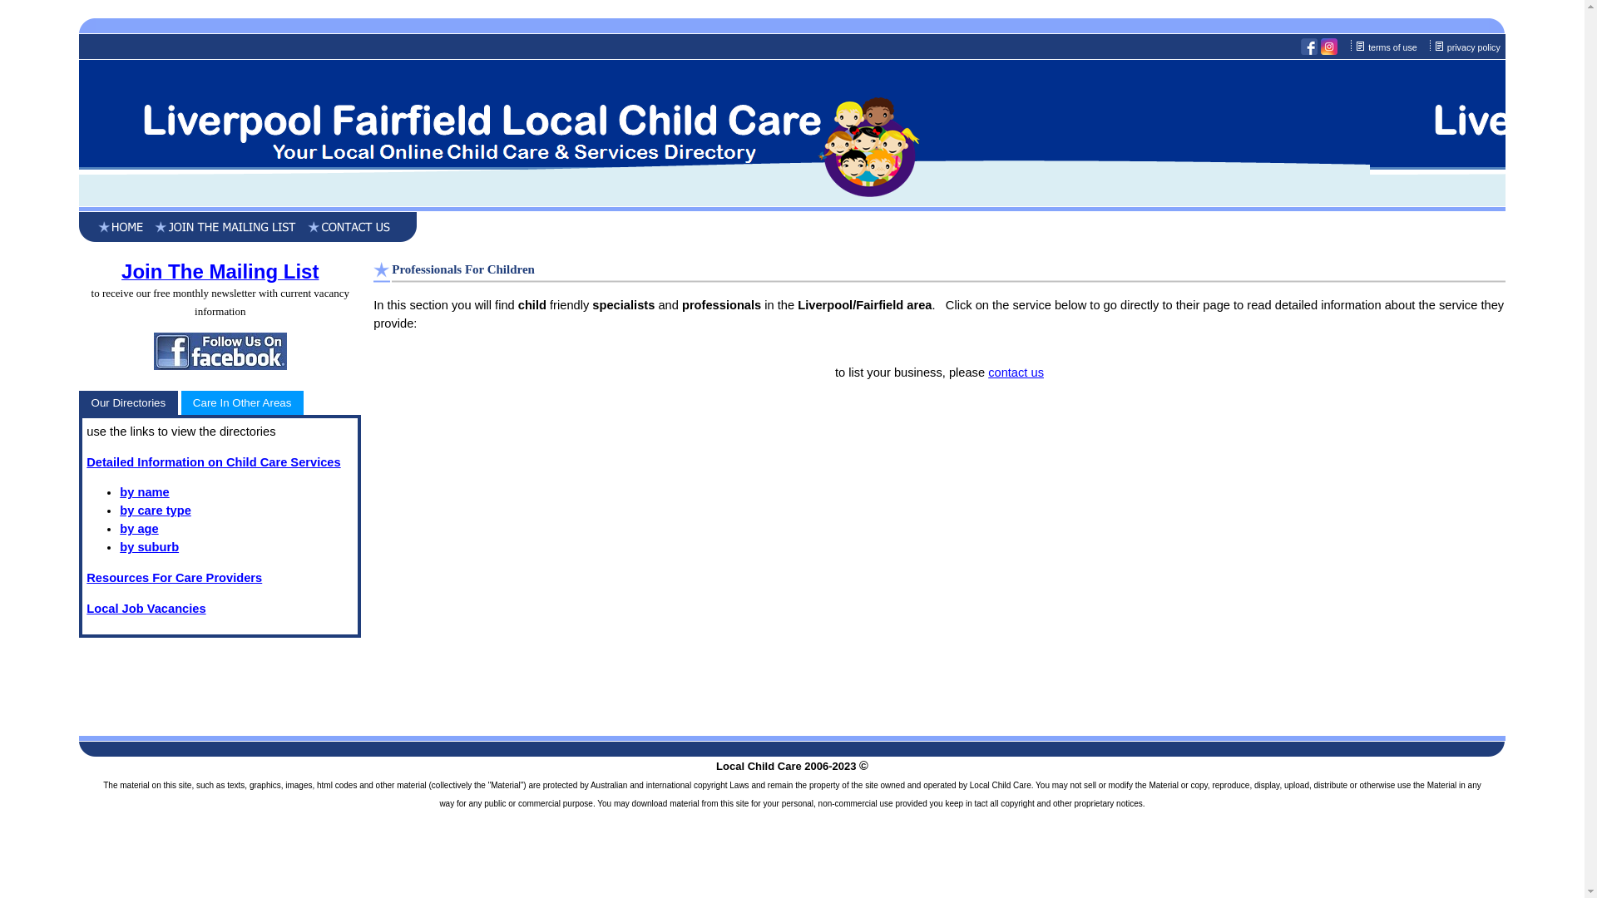  Describe the element at coordinates (128, 402) in the screenshot. I see `Our Directories` at that location.